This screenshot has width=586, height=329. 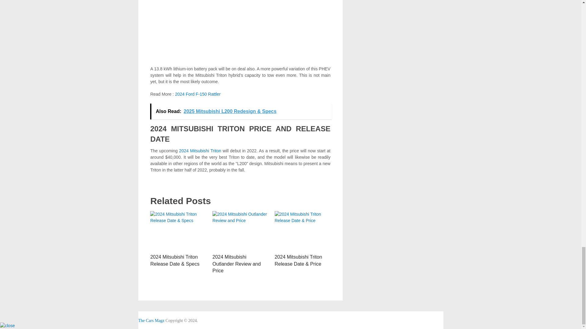 I want to click on 2024 Mitsubishi Triton, so click(x=200, y=151).